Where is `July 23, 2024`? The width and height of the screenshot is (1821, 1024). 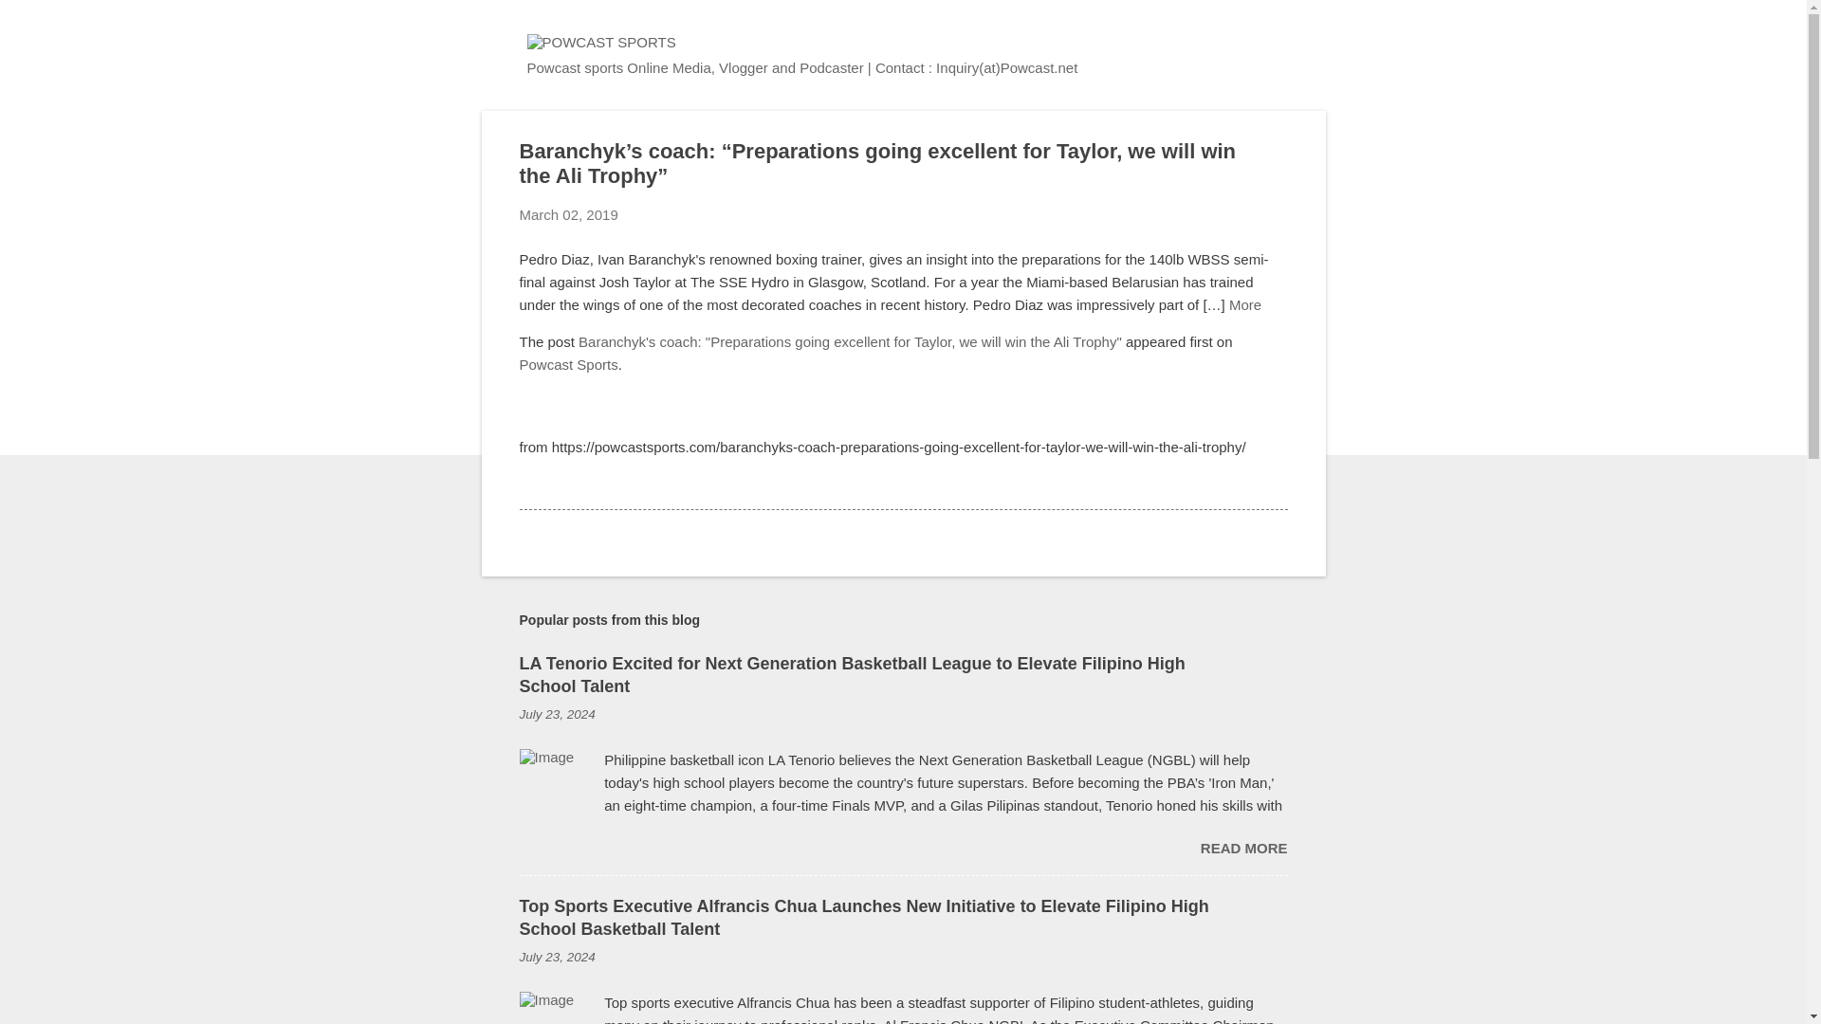 July 23, 2024 is located at coordinates (557, 715).